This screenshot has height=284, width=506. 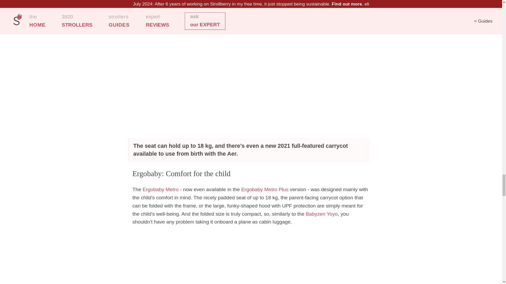 I want to click on Ergobaby Metro Plus, so click(x=265, y=189).